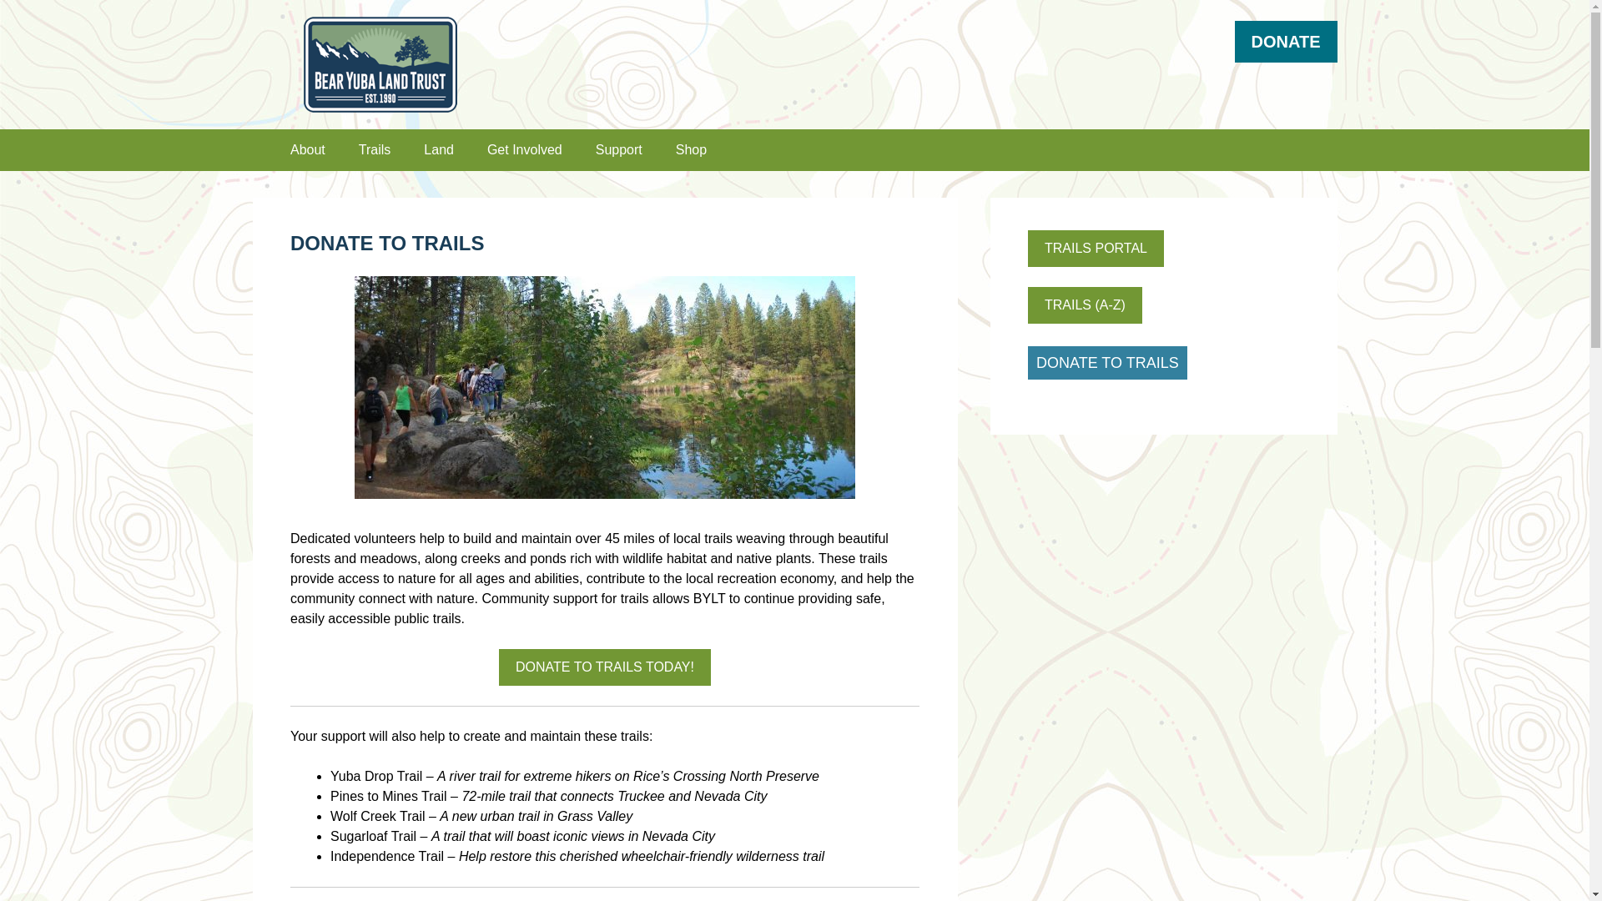  Describe the element at coordinates (604, 667) in the screenshot. I see `Donate` at that location.